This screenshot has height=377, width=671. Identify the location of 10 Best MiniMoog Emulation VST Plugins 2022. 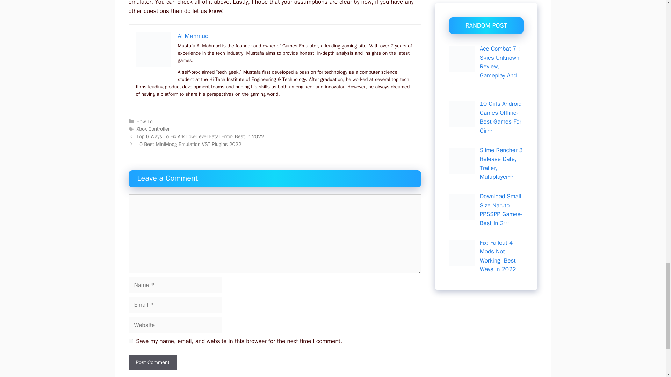
(189, 144).